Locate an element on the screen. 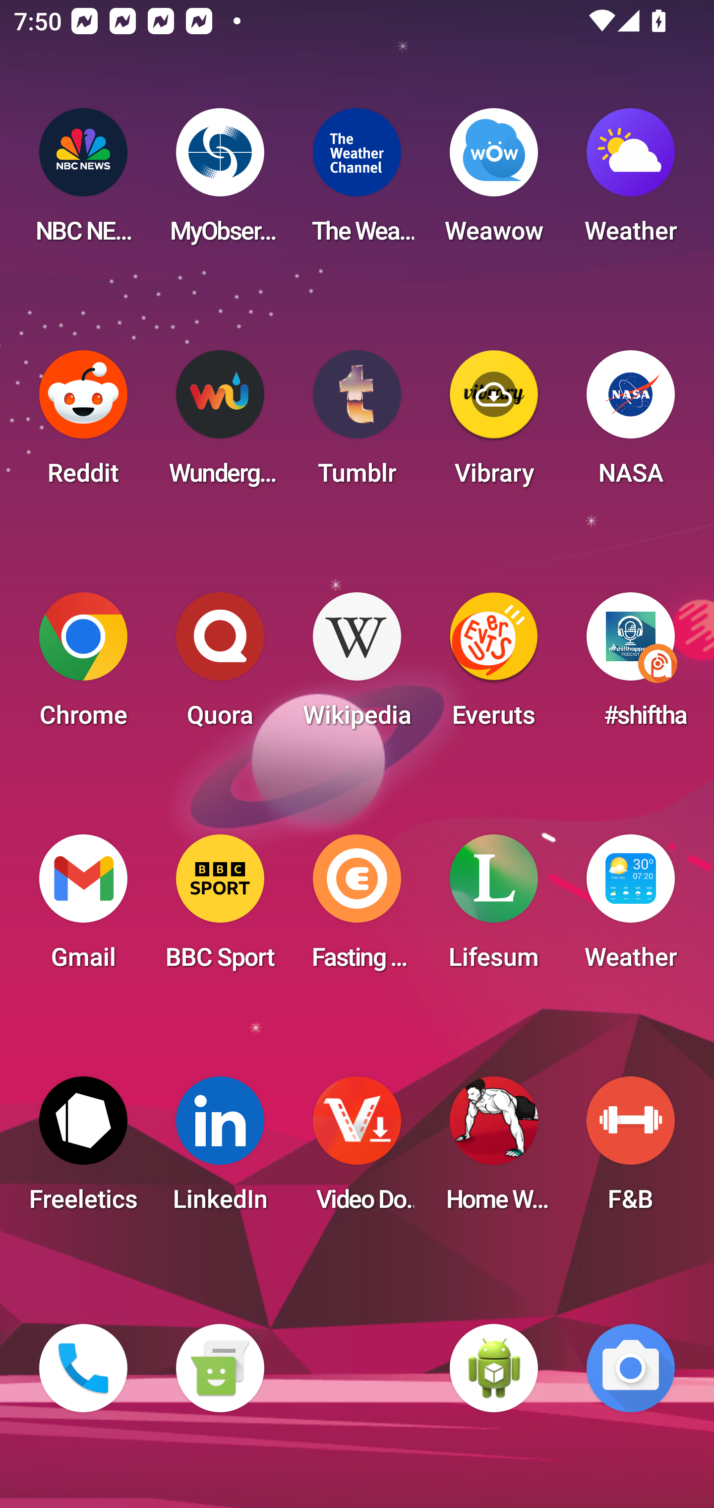 This screenshot has height=1508, width=714. NASA is located at coordinates (631, 424).